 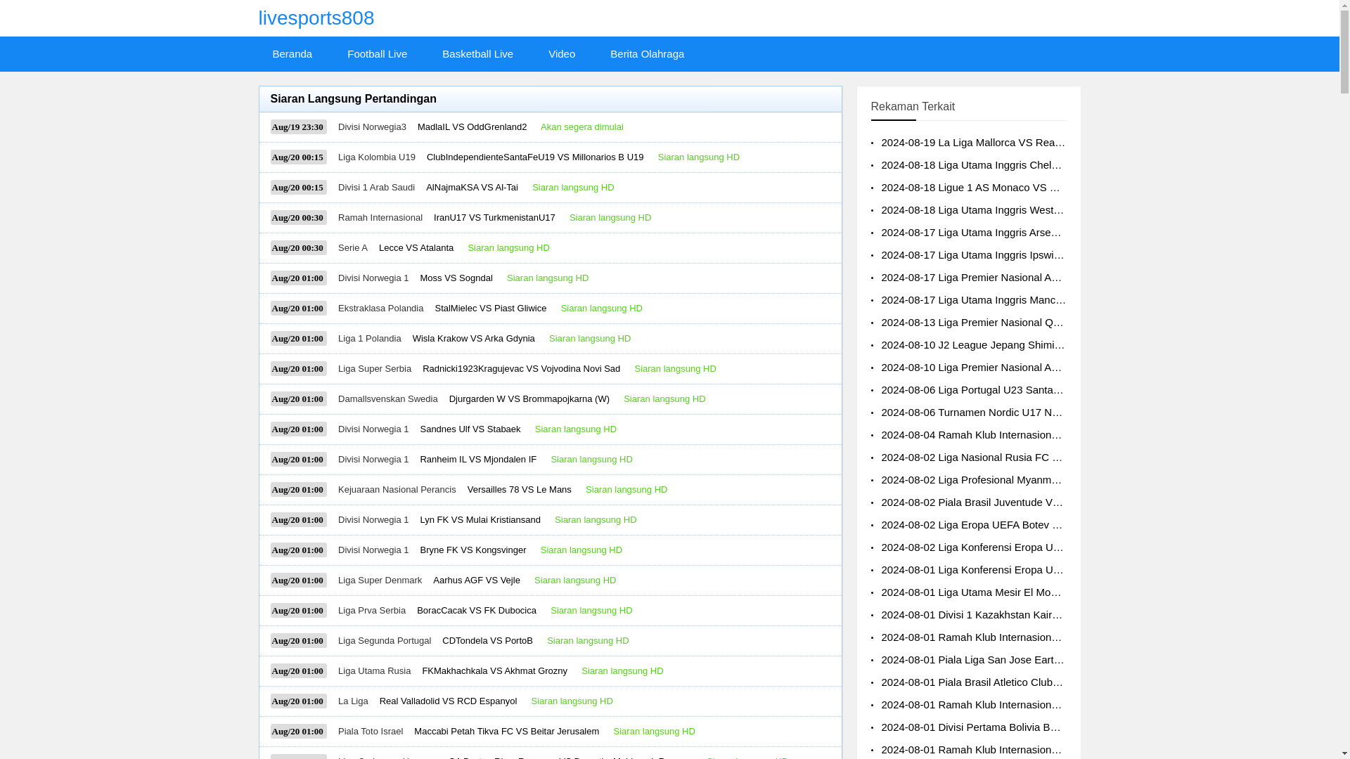 I want to click on Siaran langsung HD, so click(x=602, y=308).